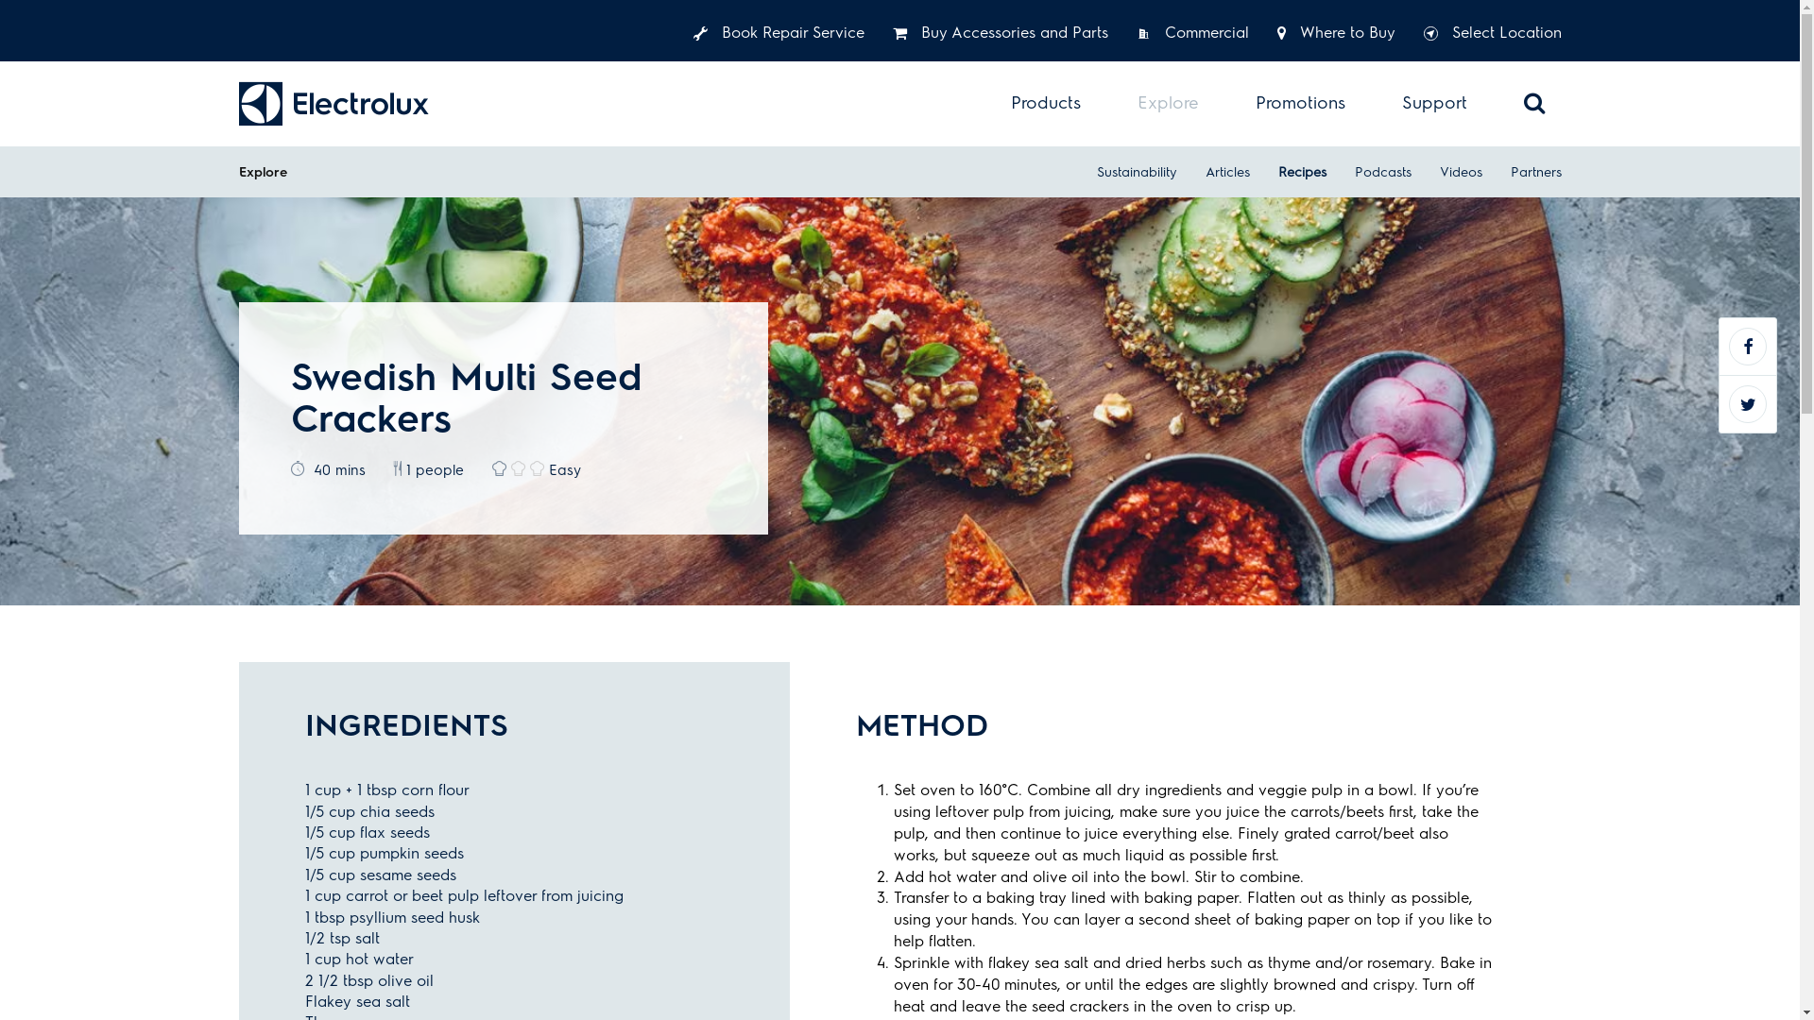 The height and width of the screenshot is (1020, 1814). What do you see at coordinates (1492, 33) in the screenshot?
I see `Select Location` at bounding box center [1492, 33].